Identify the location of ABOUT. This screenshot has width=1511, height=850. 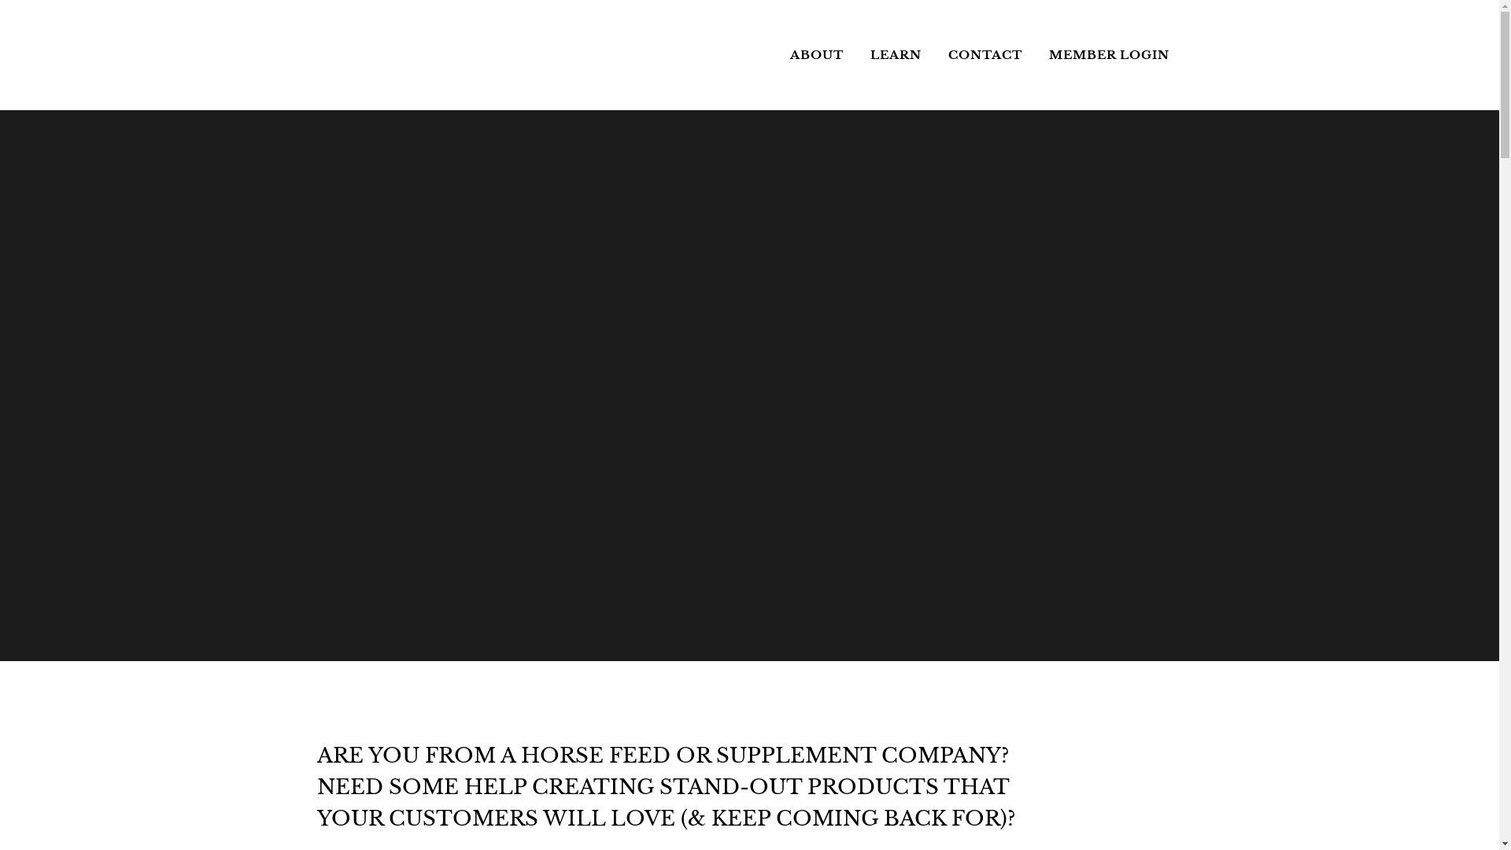
(816, 55).